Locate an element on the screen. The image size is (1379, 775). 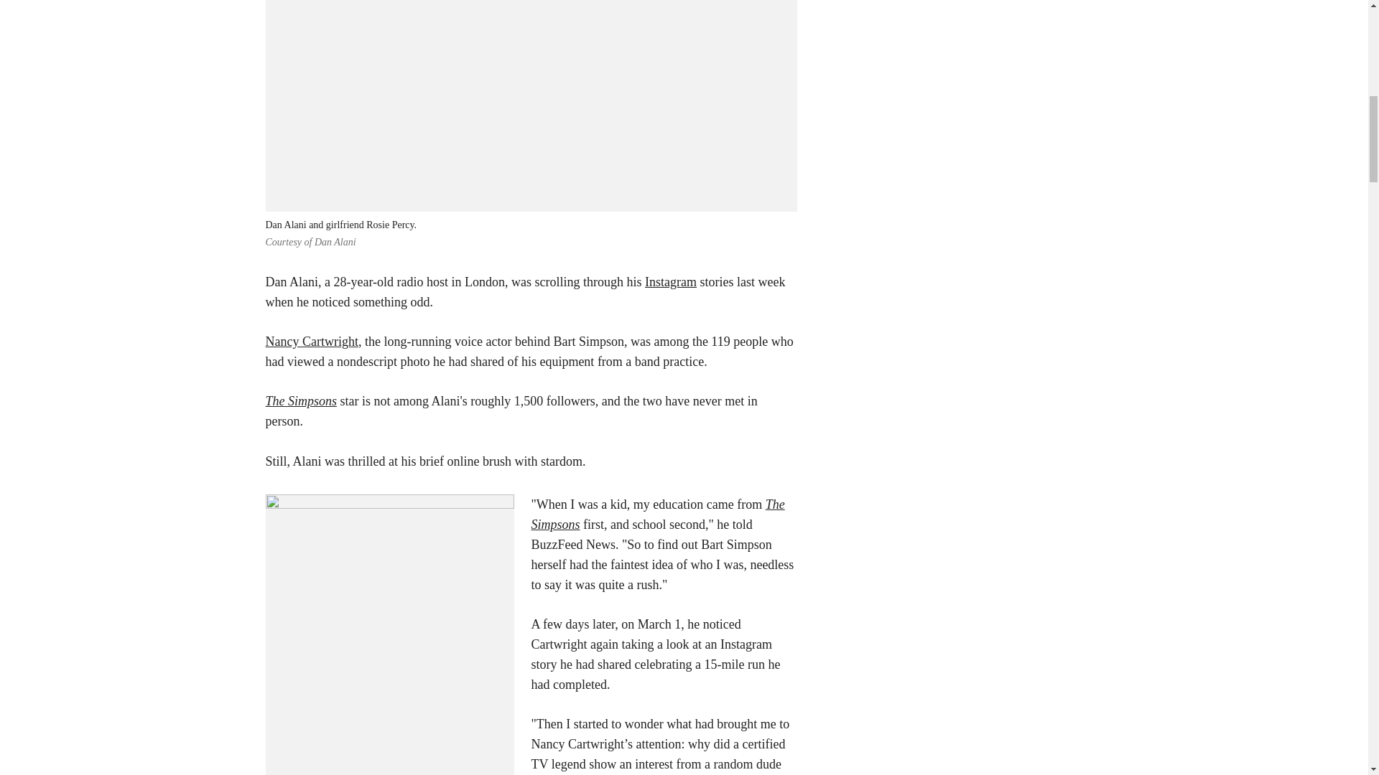
The Simpsons is located at coordinates (302, 400).